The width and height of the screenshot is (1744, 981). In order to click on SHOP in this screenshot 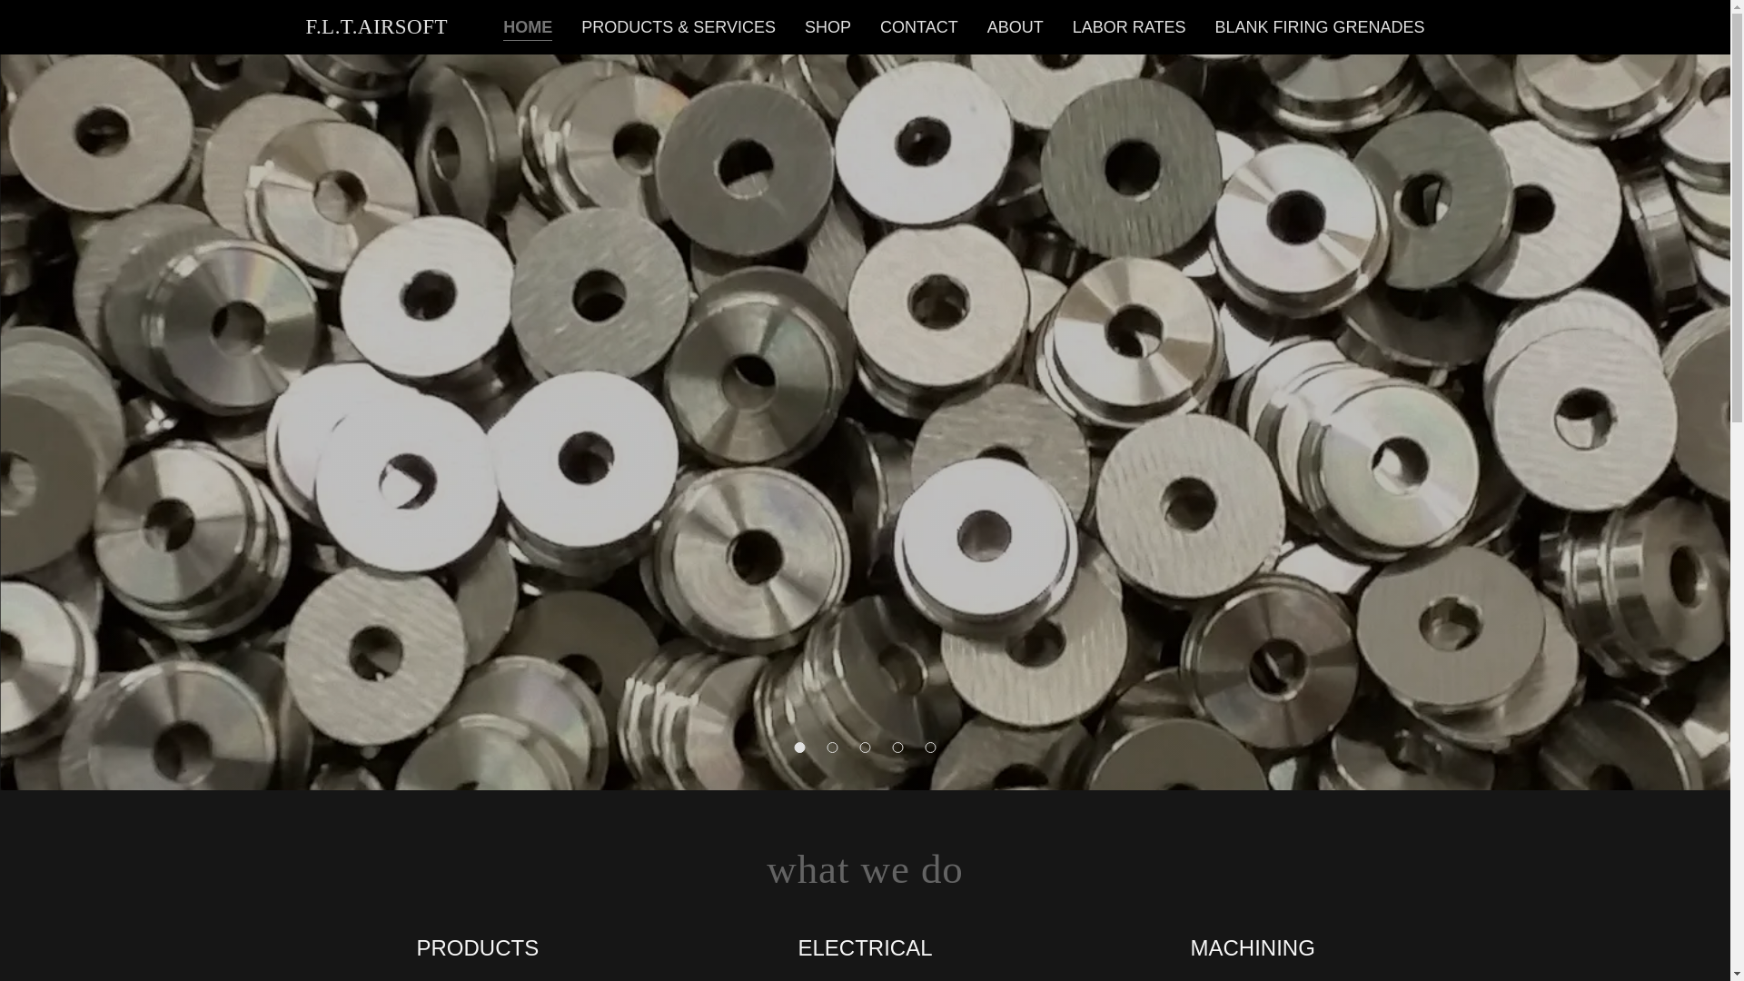, I will do `click(827, 26)`.